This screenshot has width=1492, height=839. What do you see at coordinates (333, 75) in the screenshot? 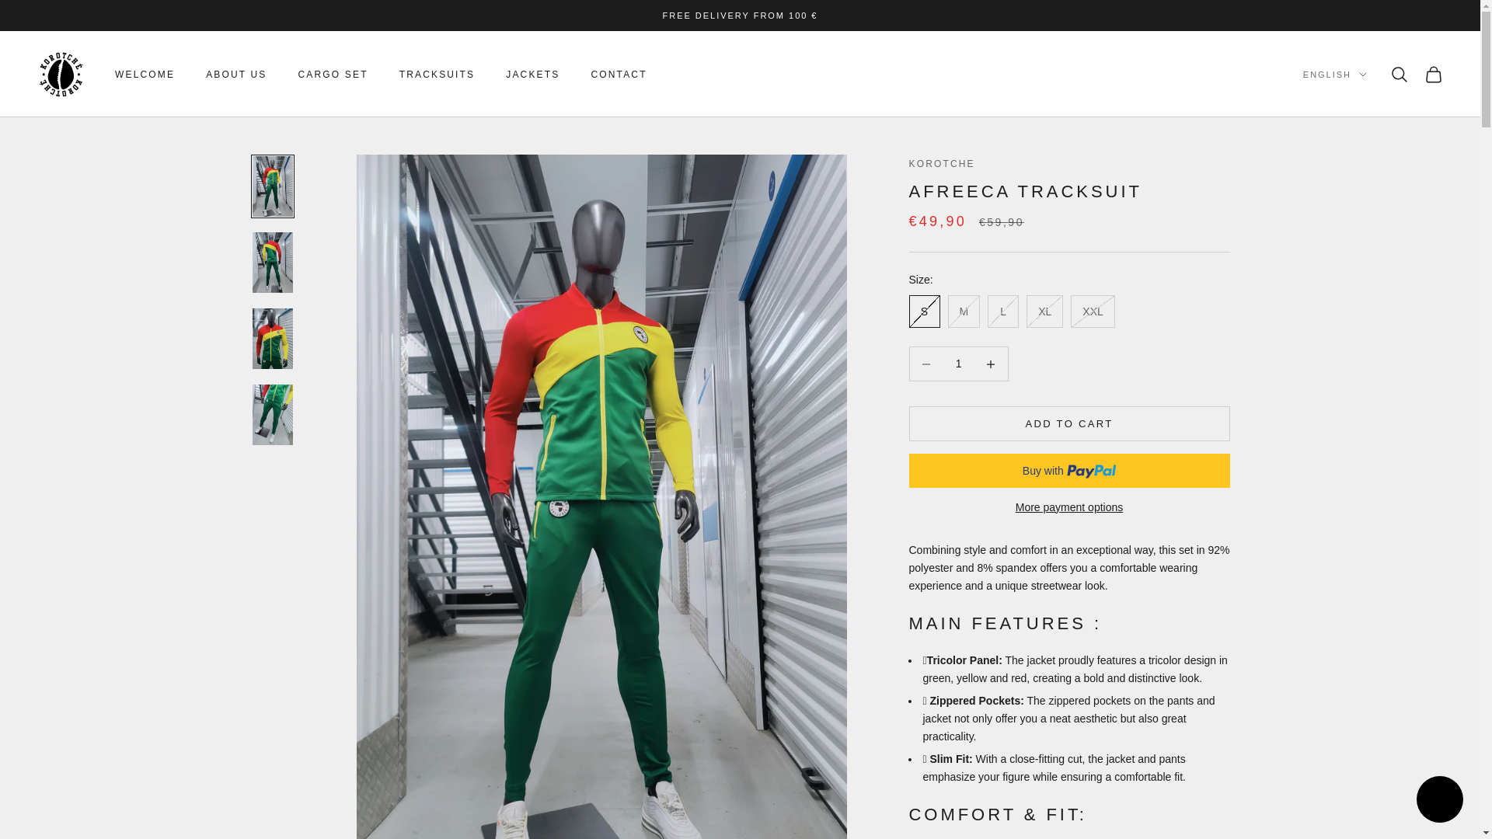
I see `CARGO SET` at bounding box center [333, 75].